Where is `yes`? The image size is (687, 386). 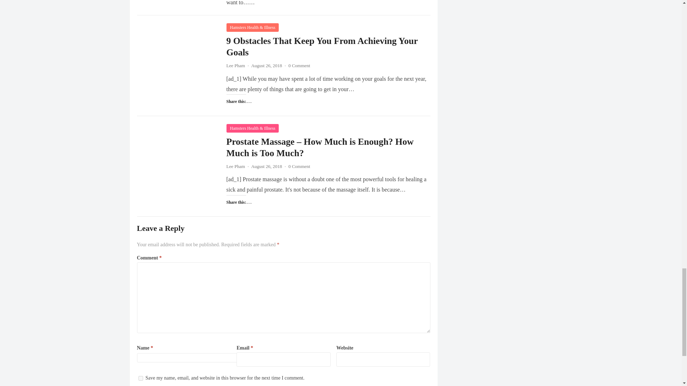 yes is located at coordinates (140, 378).